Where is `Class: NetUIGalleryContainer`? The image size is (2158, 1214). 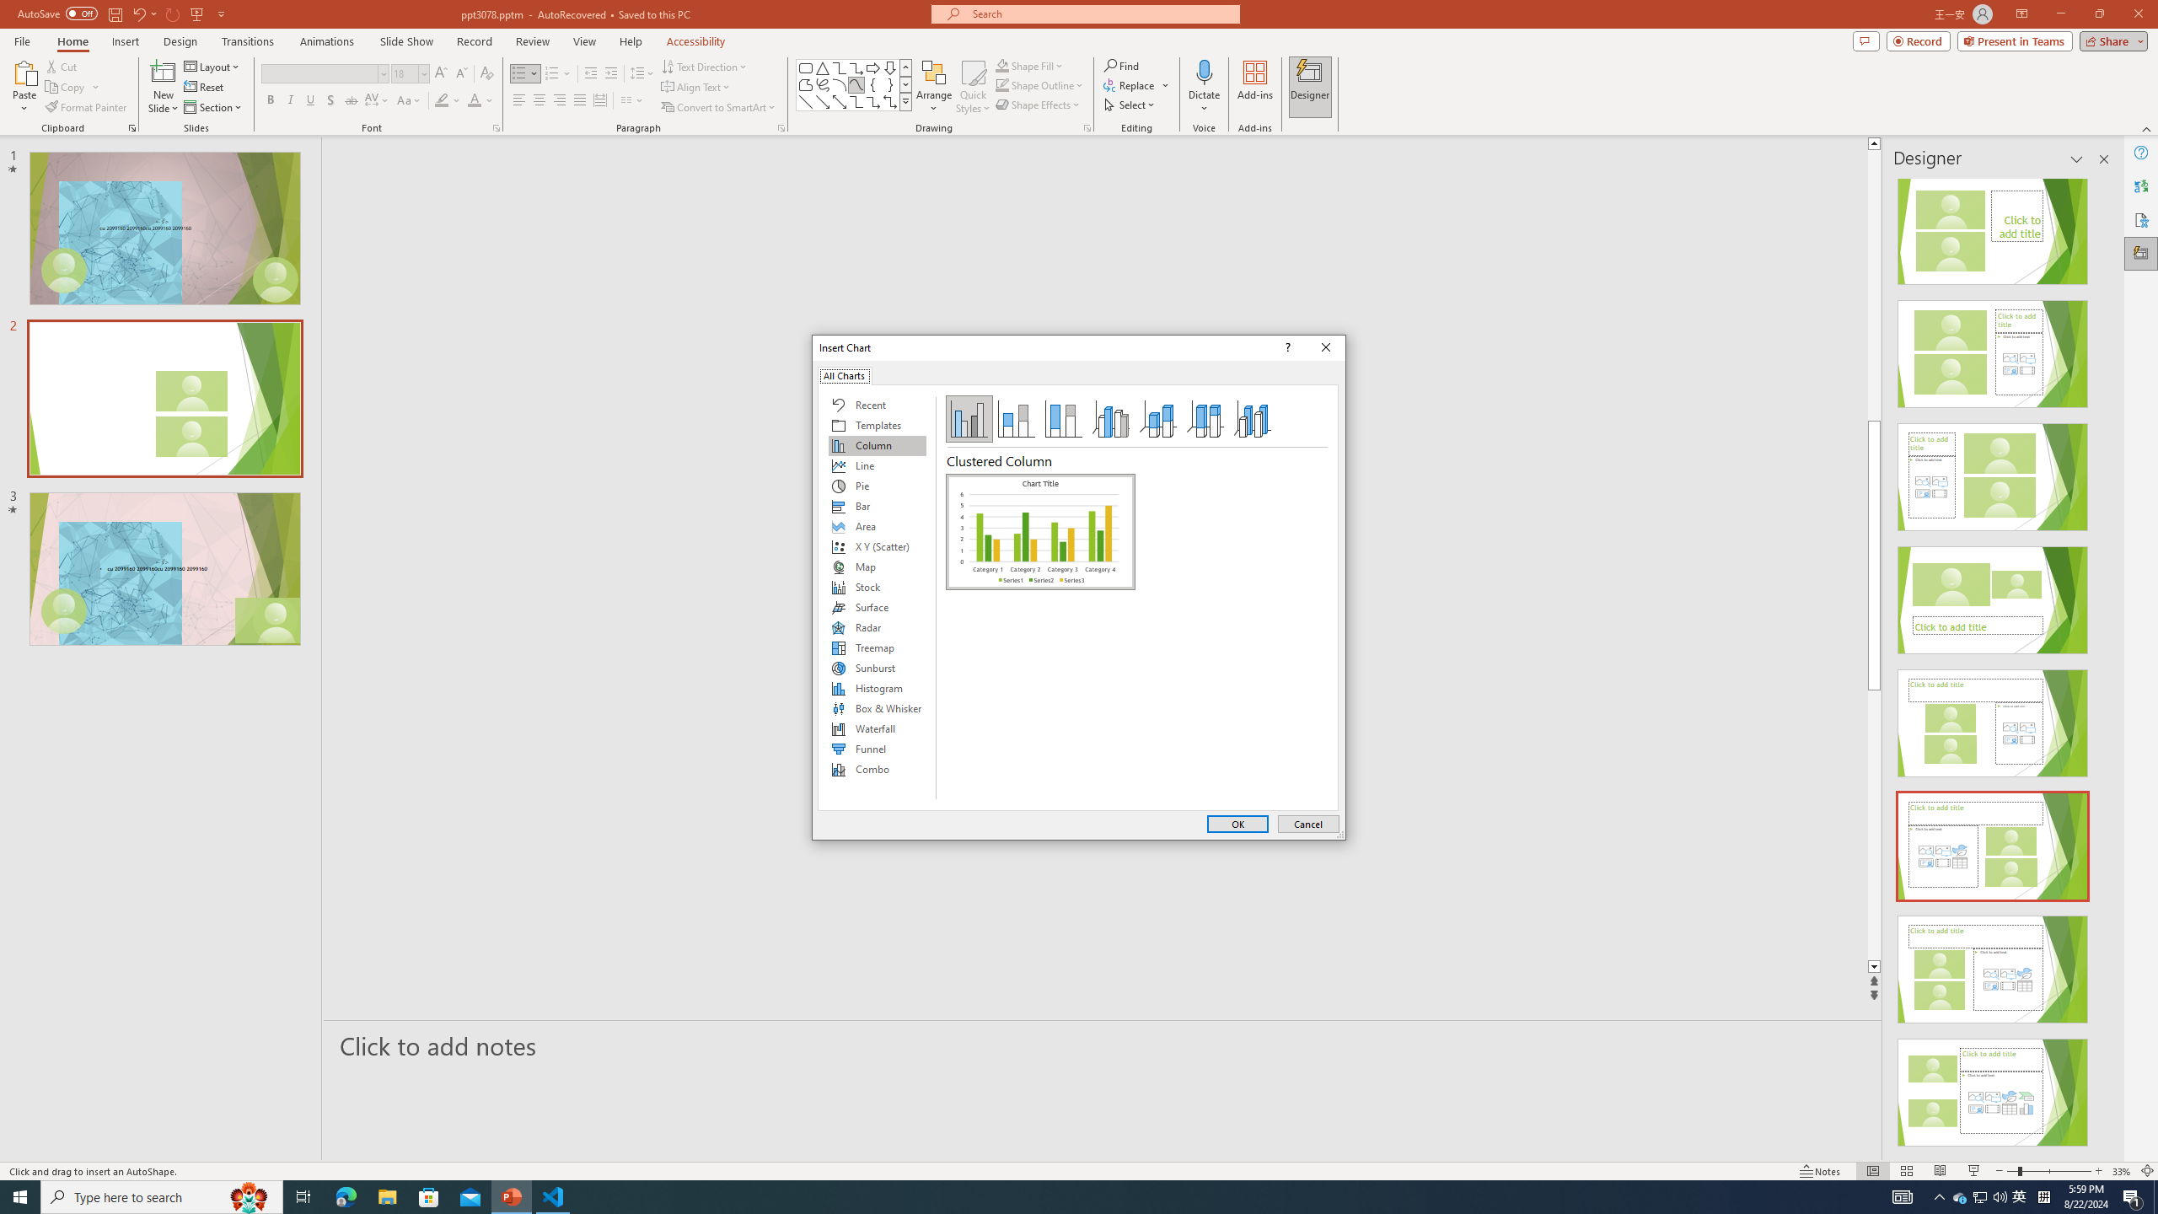
Class: NetUIGalleryContainer is located at coordinates (1040, 637).